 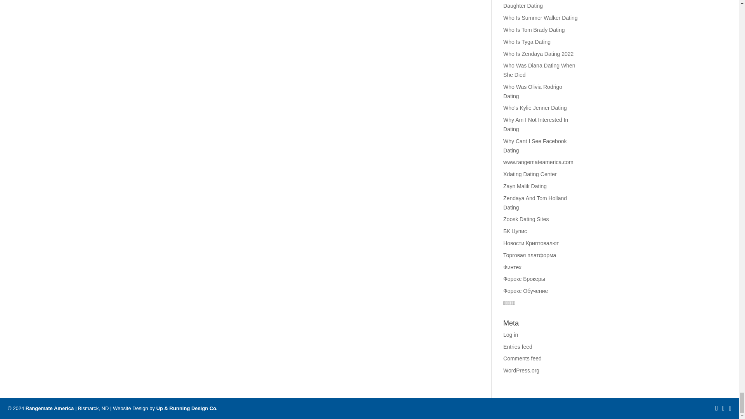 What do you see at coordinates (50, 408) in the screenshot?
I see `Rangemate America` at bounding box center [50, 408].